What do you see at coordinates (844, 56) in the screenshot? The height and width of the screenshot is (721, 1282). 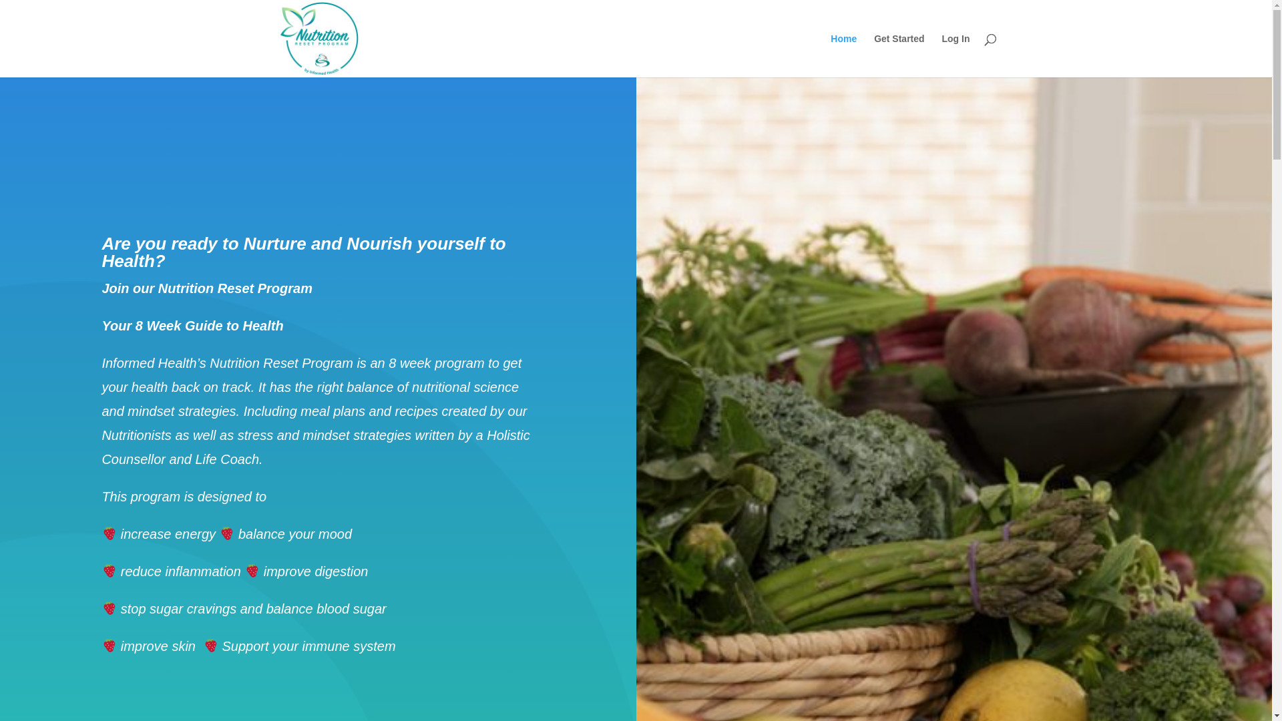 I see `Home` at bounding box center [844, 56].